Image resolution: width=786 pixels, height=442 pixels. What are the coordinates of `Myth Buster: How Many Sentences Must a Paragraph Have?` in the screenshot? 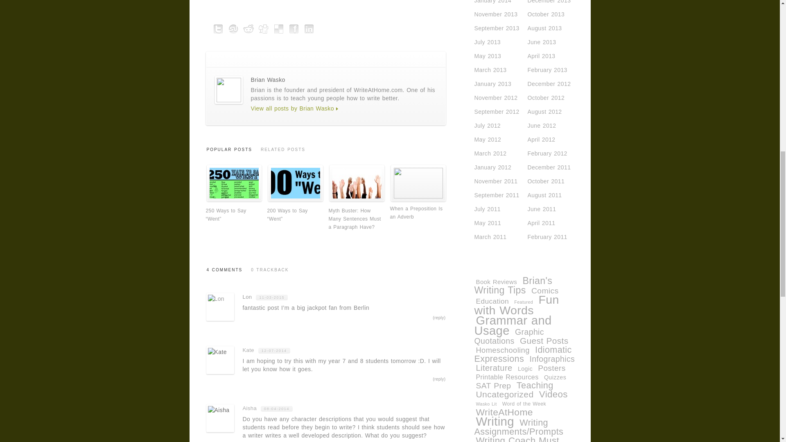 It's located at (357, 200).